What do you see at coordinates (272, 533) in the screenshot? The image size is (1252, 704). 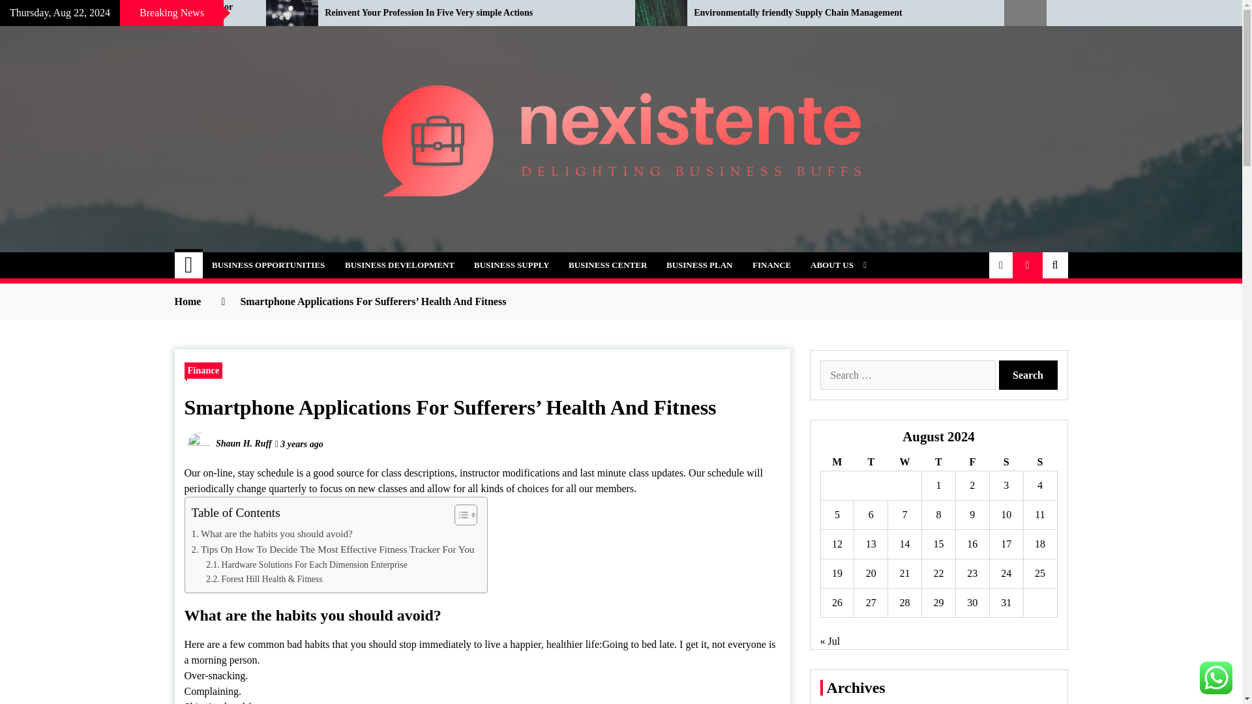 I see `What are the habits you should avoid?` at bounding box center [272, 533].